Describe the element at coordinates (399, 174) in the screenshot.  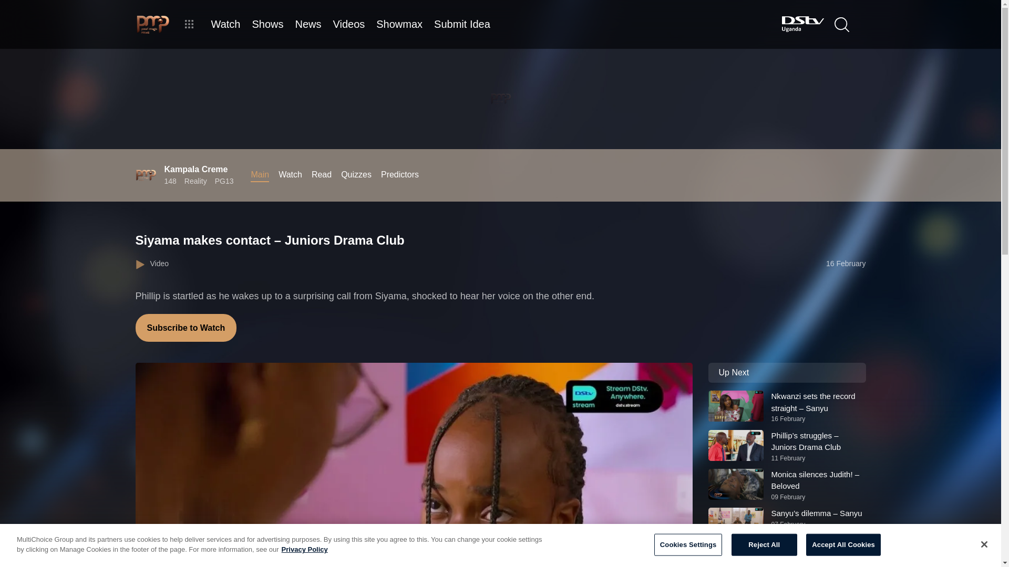
I see `Predictors` at that location.